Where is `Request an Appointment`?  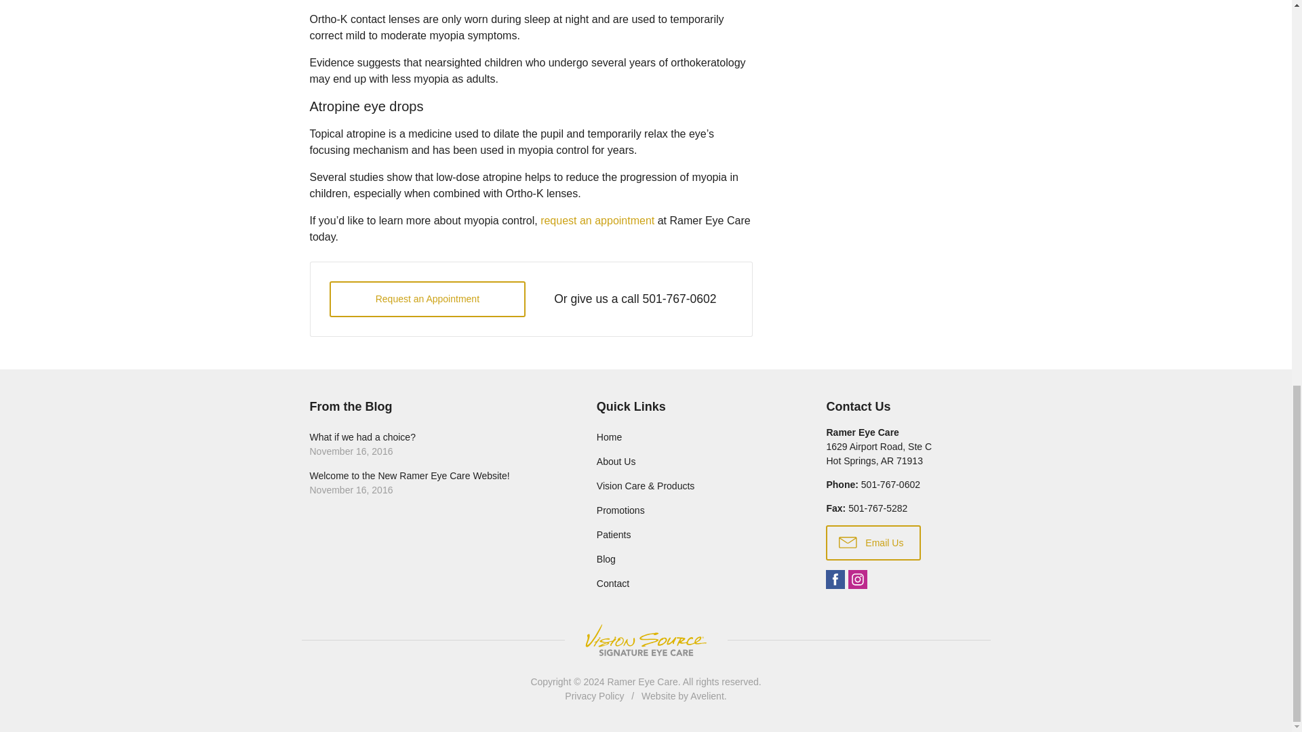
Request an Appointment is located at coordinates (427, 298).